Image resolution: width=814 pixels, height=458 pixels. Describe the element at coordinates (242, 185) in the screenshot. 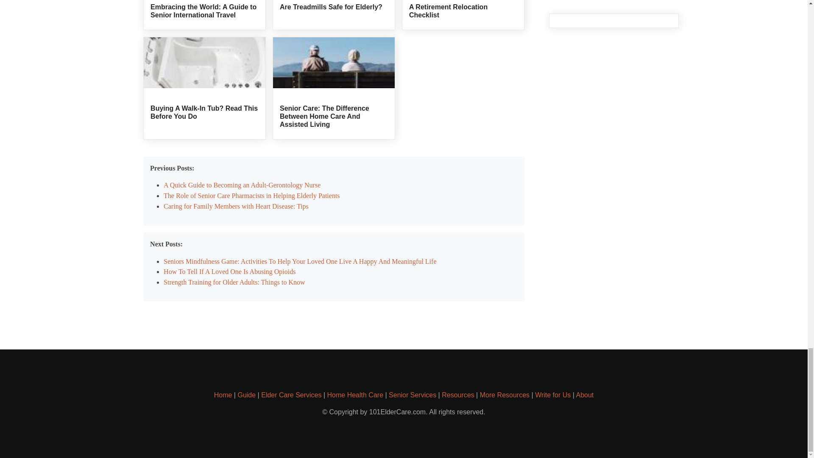

I see `A Quick Guide to Becoming an Adult-Gerontology Nurse` at that location.